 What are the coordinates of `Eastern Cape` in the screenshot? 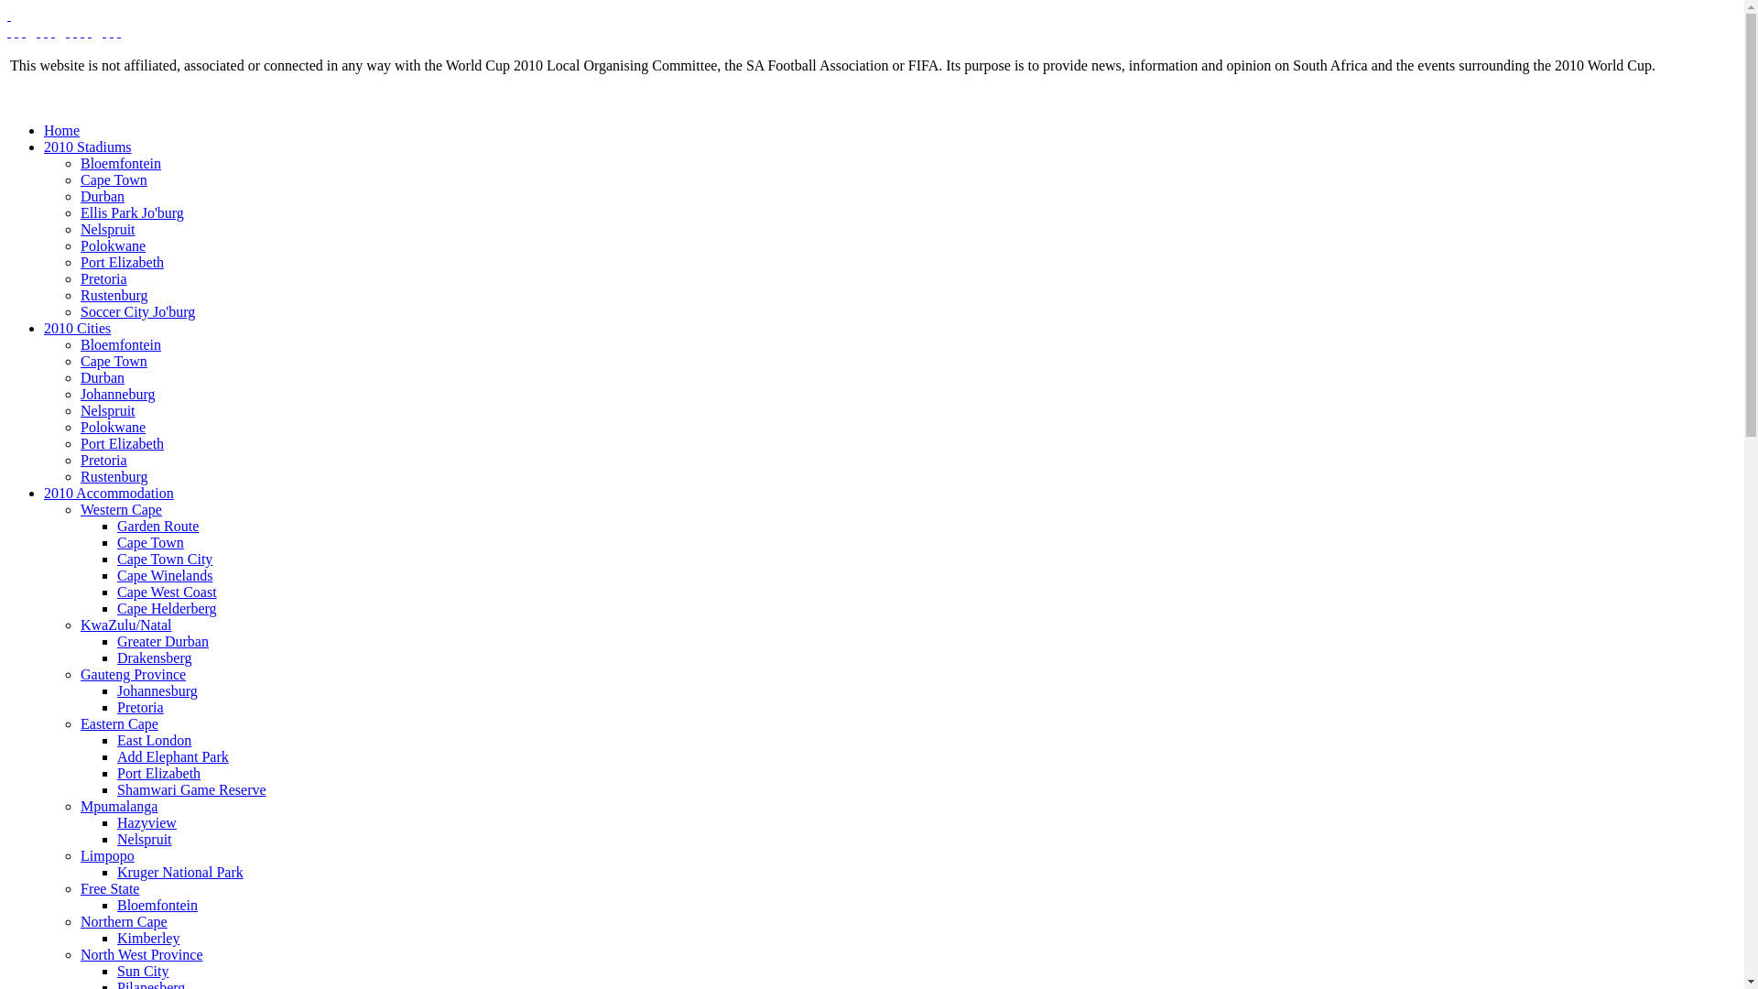 It's located at (119, 723).